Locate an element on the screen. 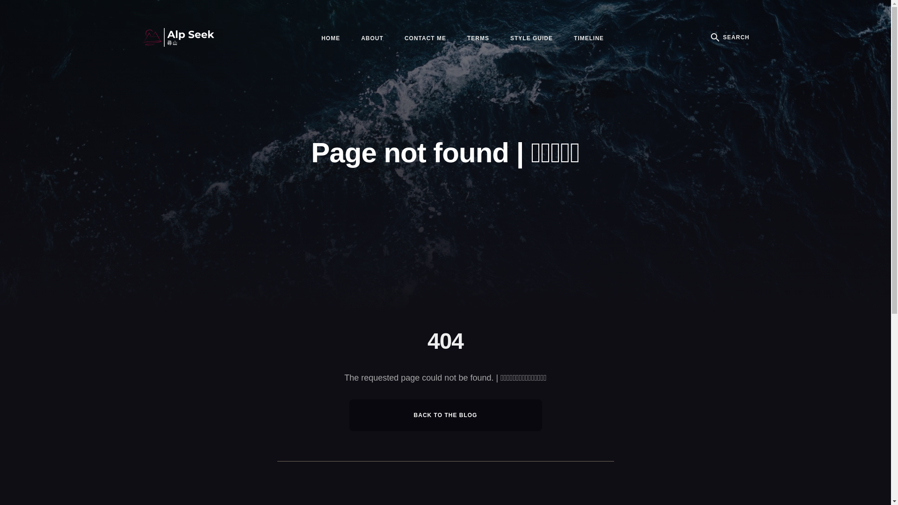  HOME is located at coordinates (331, 38).